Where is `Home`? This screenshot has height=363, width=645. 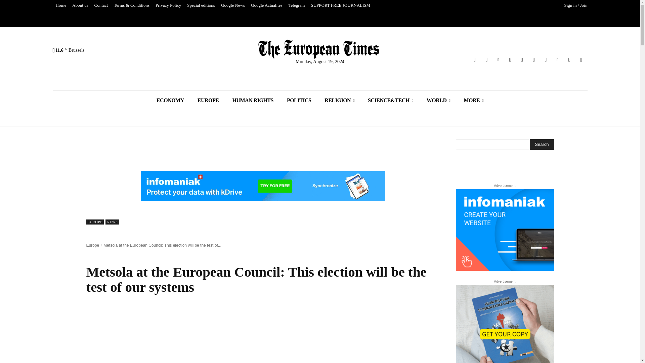
Home is located at coordinates (60, 5).